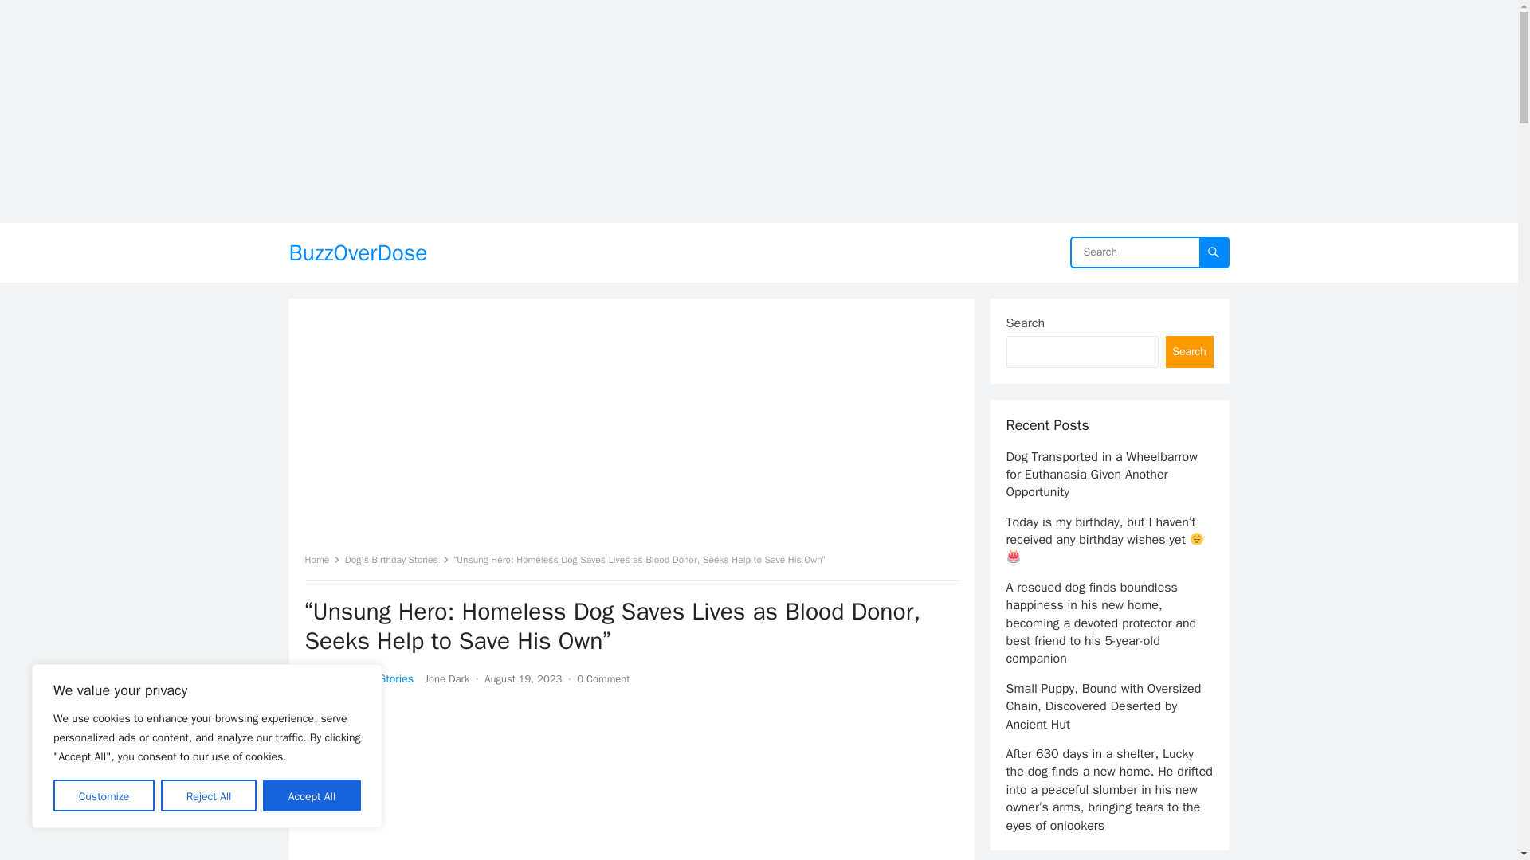 The width and height of the screenshot is (1530, 860). What do you see at coordinates (322, 559) in the screenshot?
I see `Home` at bounding box center [322, 559].